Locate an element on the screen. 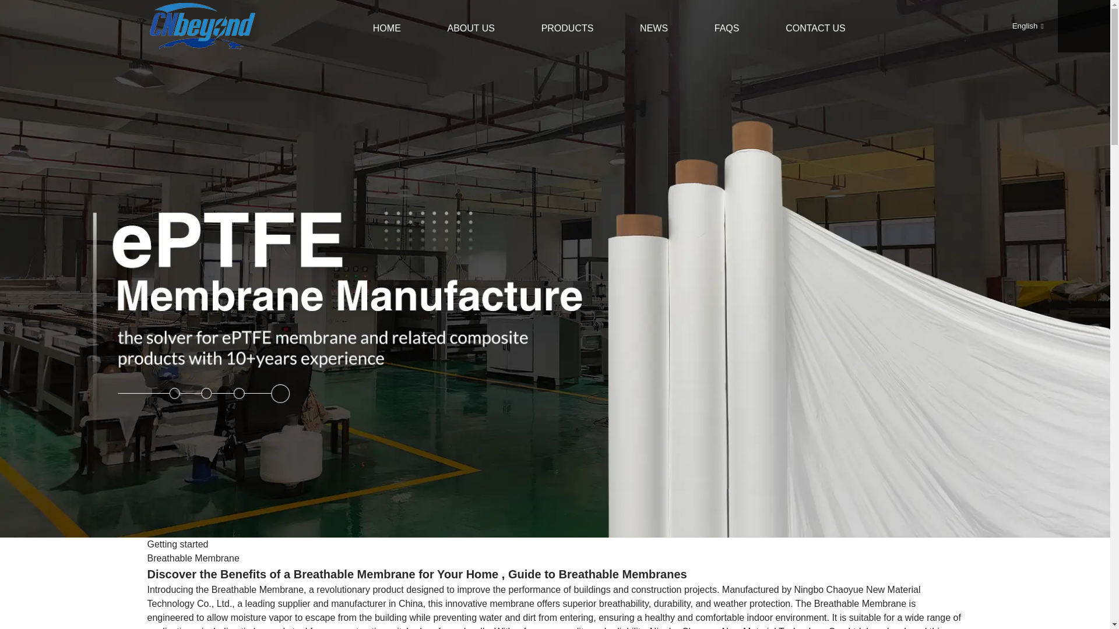  ABOUT US is located at coordinates (471, 28).